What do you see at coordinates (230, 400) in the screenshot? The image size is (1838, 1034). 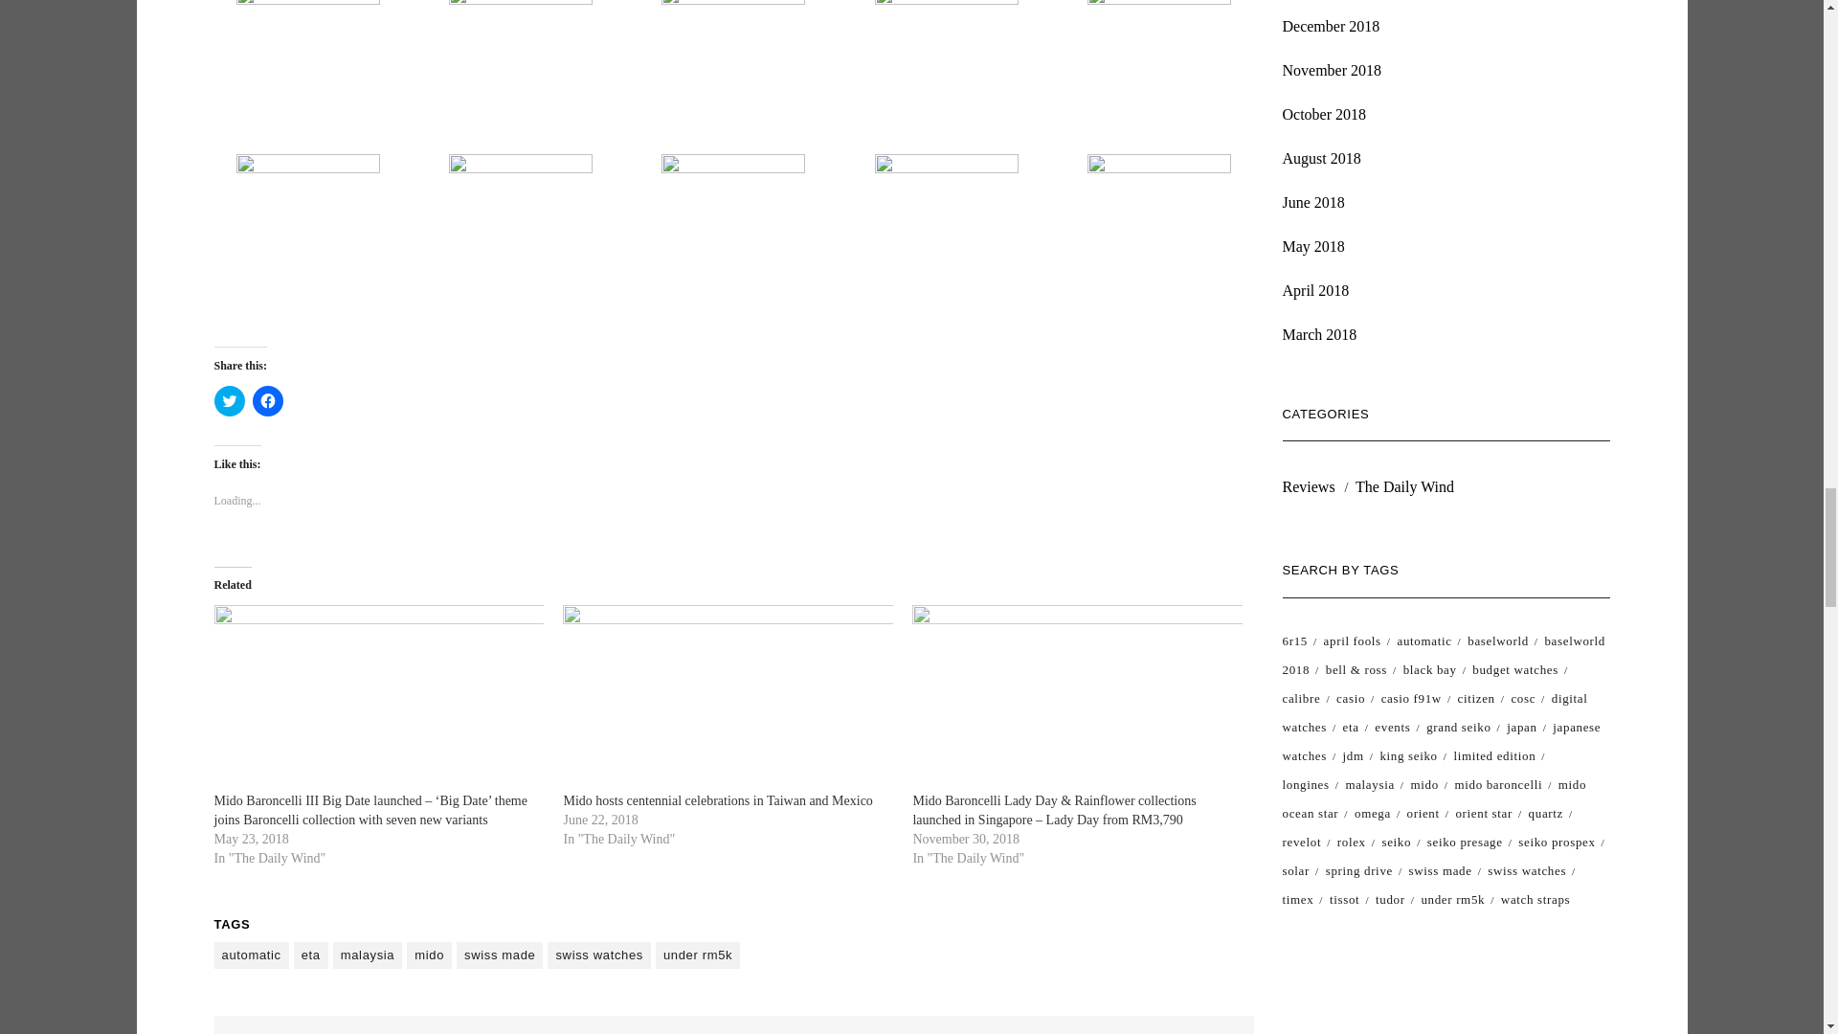 I see `Click to share on Twitter` at bounding box center [230, 400].